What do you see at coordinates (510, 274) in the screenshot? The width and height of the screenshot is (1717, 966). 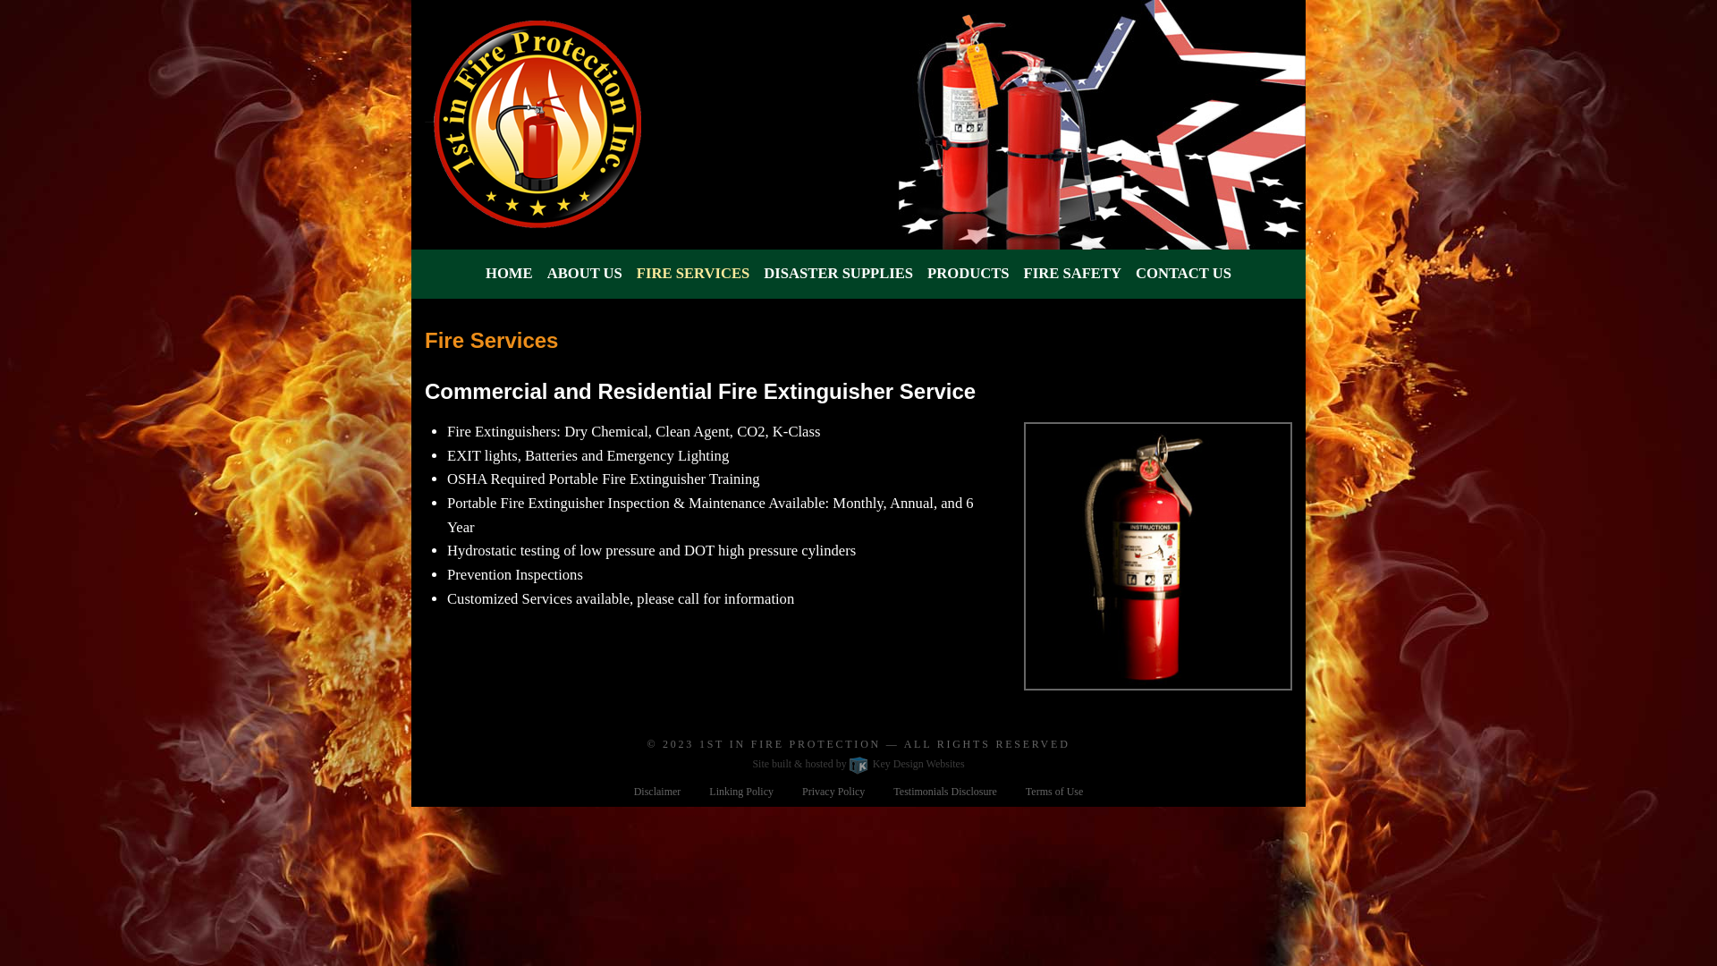 I see `HOME` at bounding box center [510, 274].